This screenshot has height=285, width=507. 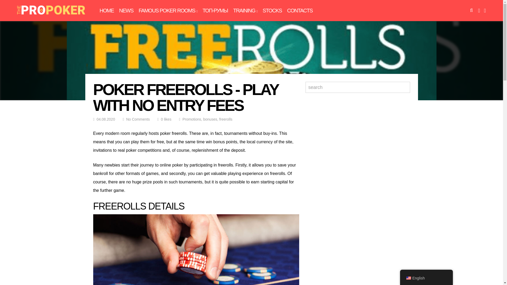 I want to click on FAMOUS POKER ROOMS, so click(x=168, y=11).